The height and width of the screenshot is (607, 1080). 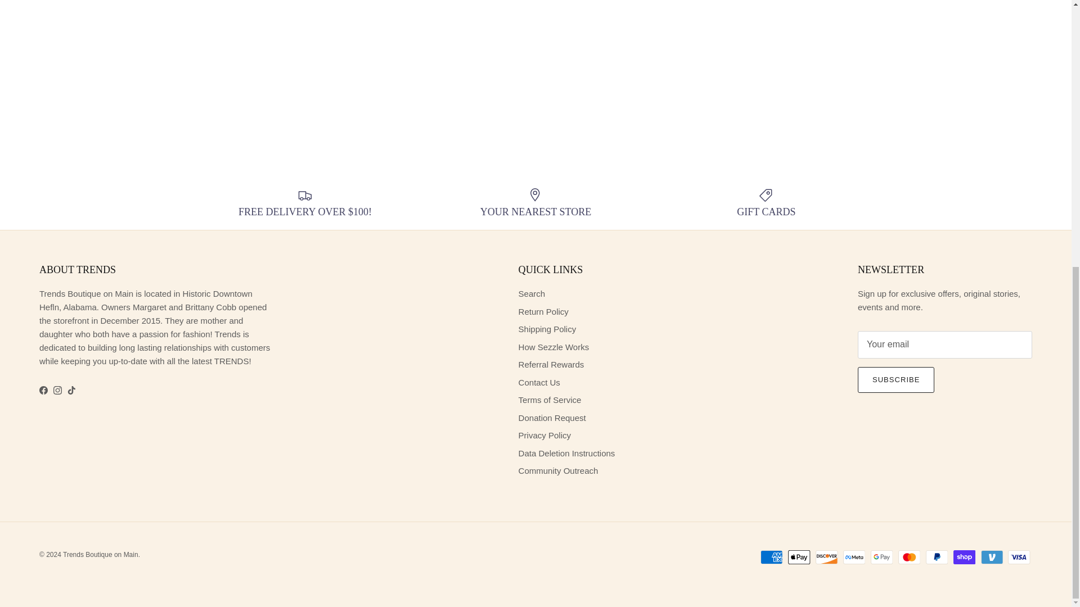 I want to click on Apple Pay, so click(x=799, y=557).